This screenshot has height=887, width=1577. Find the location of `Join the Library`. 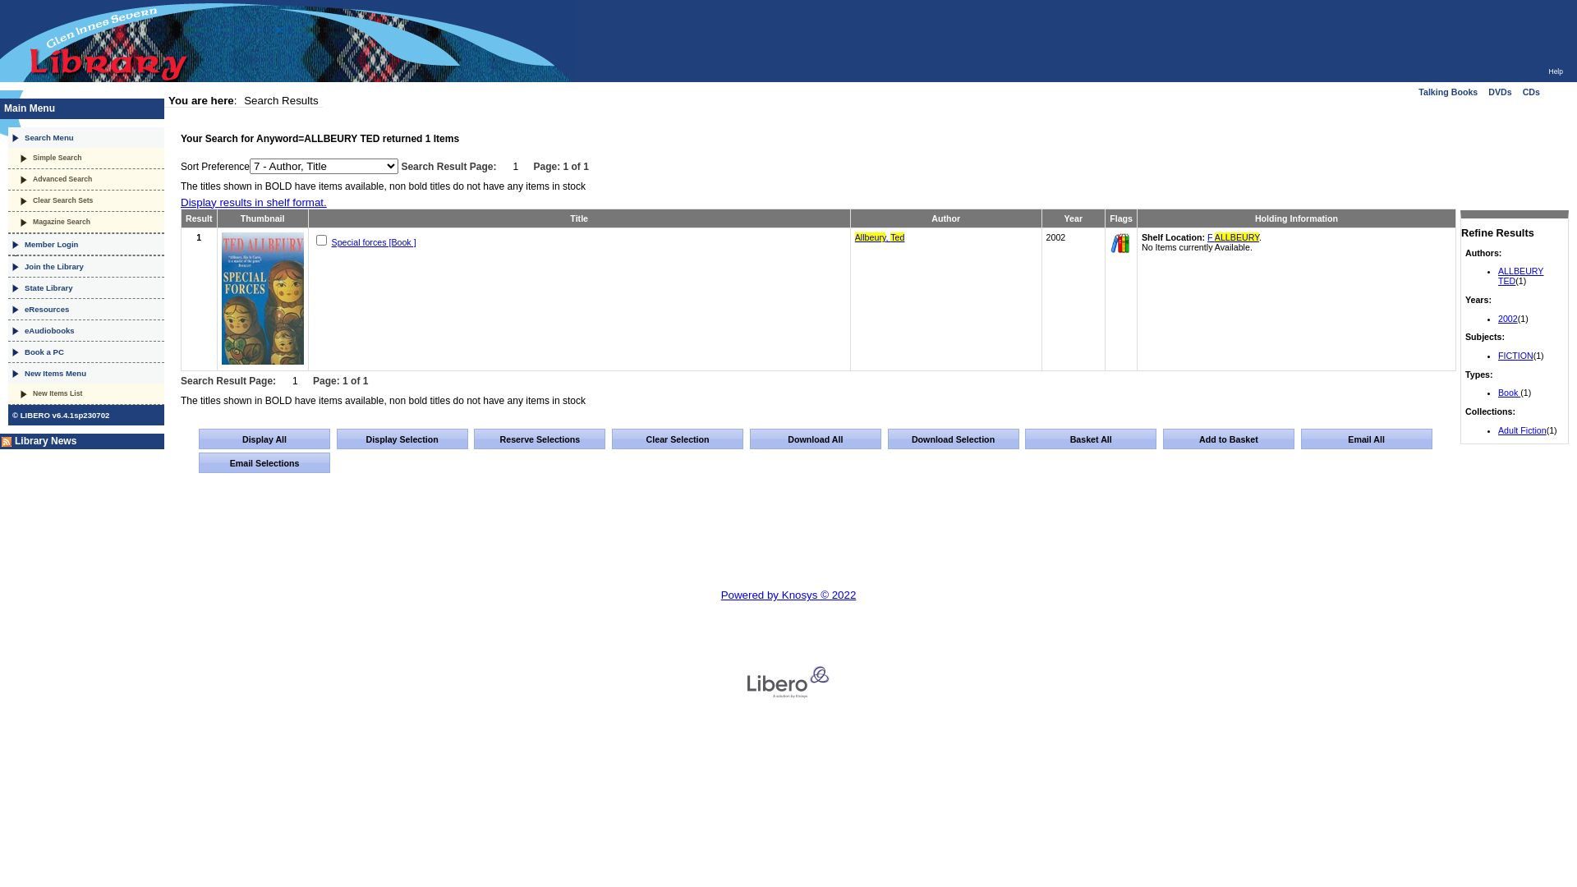

Join the Library is located at coordinates (86, 266).